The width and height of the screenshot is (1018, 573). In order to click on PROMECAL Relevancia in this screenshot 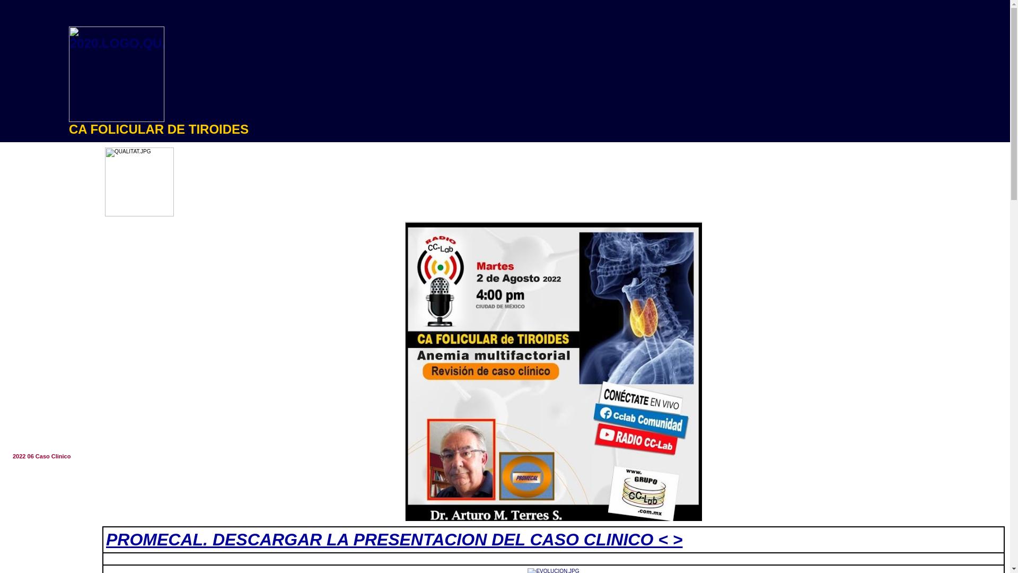, I will do `click(49, 395)`.